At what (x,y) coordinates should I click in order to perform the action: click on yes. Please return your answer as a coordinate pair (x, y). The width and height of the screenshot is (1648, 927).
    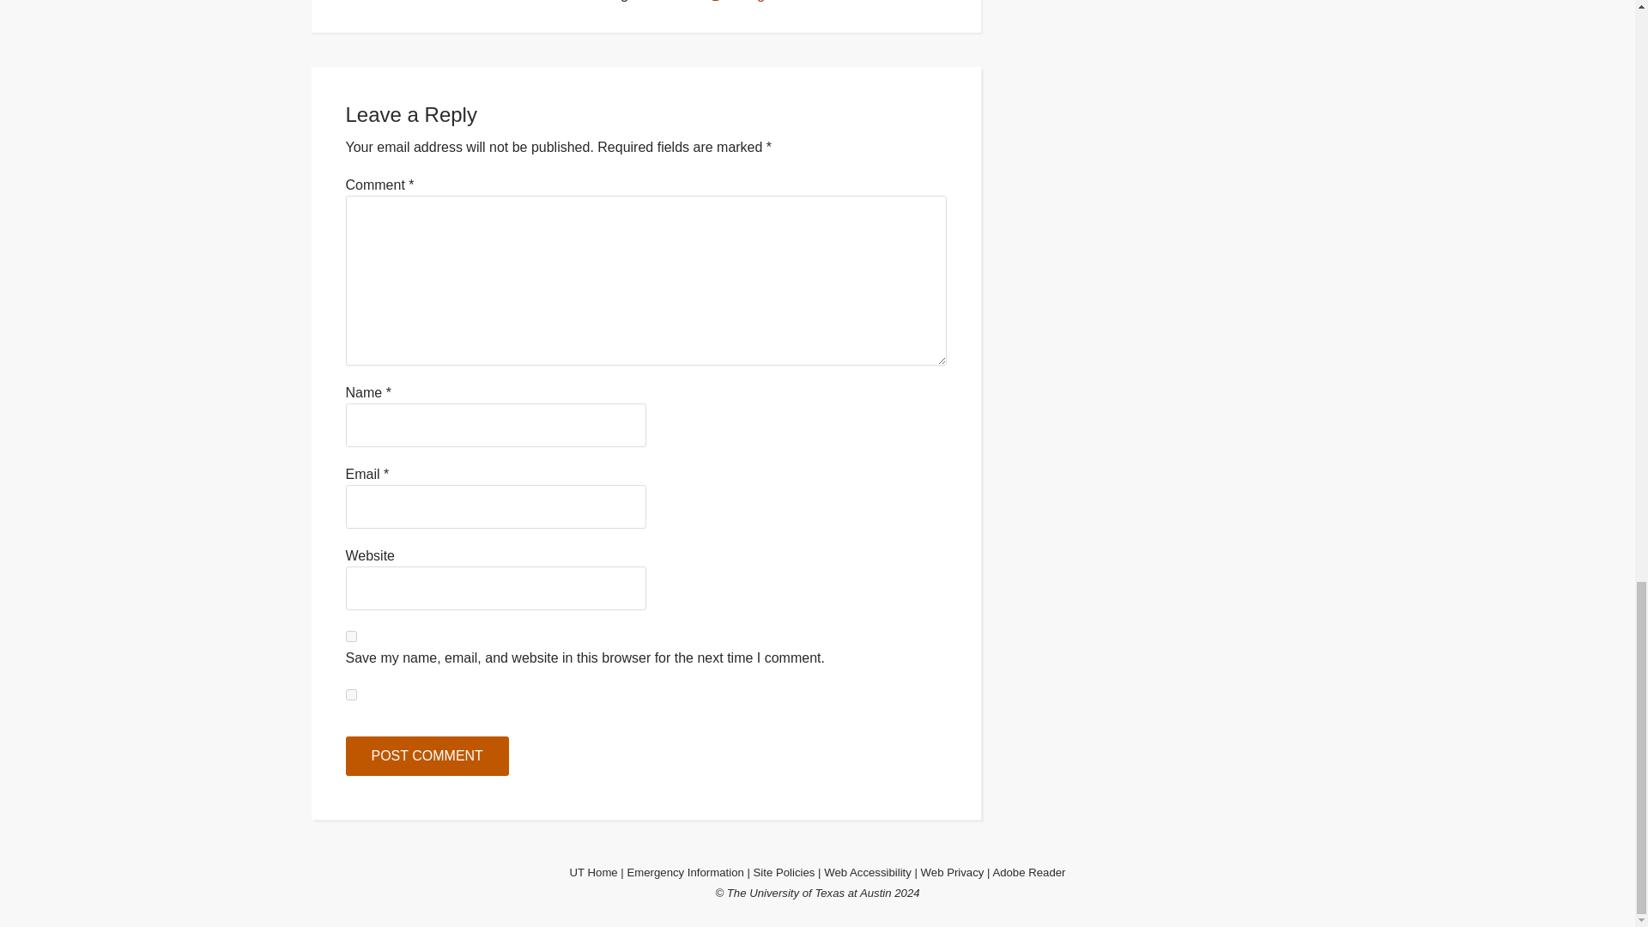
    Looking at the image, I should click on (350, 695).